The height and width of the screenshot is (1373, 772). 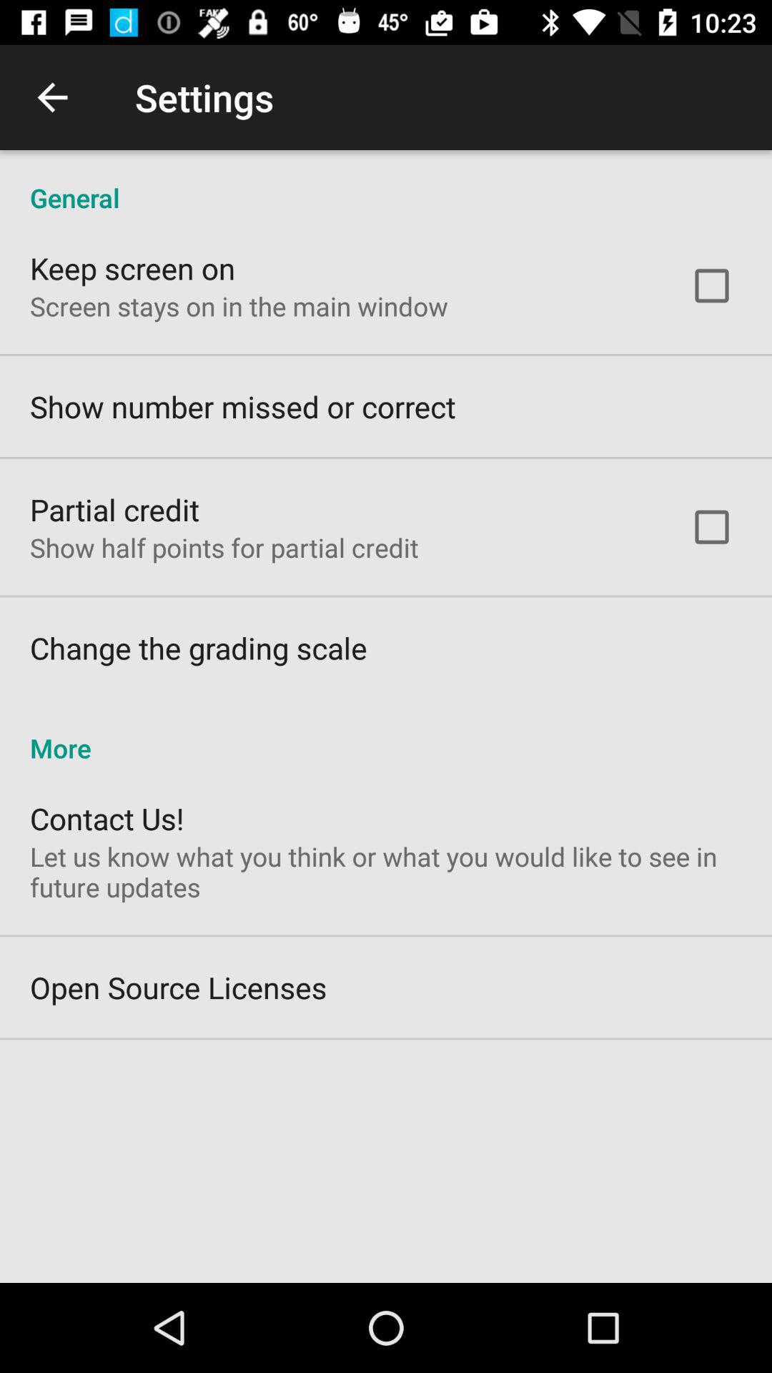 I want to click on launch the item below the screen stays on item, so click(x=243, y=406).